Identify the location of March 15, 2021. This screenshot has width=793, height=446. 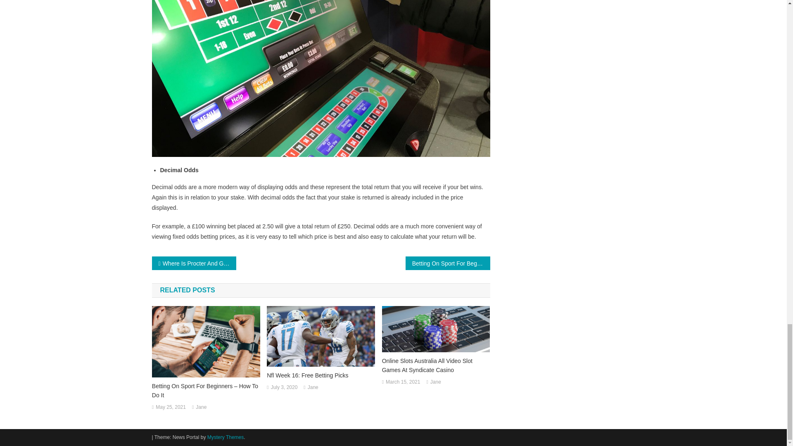
(403, 382).